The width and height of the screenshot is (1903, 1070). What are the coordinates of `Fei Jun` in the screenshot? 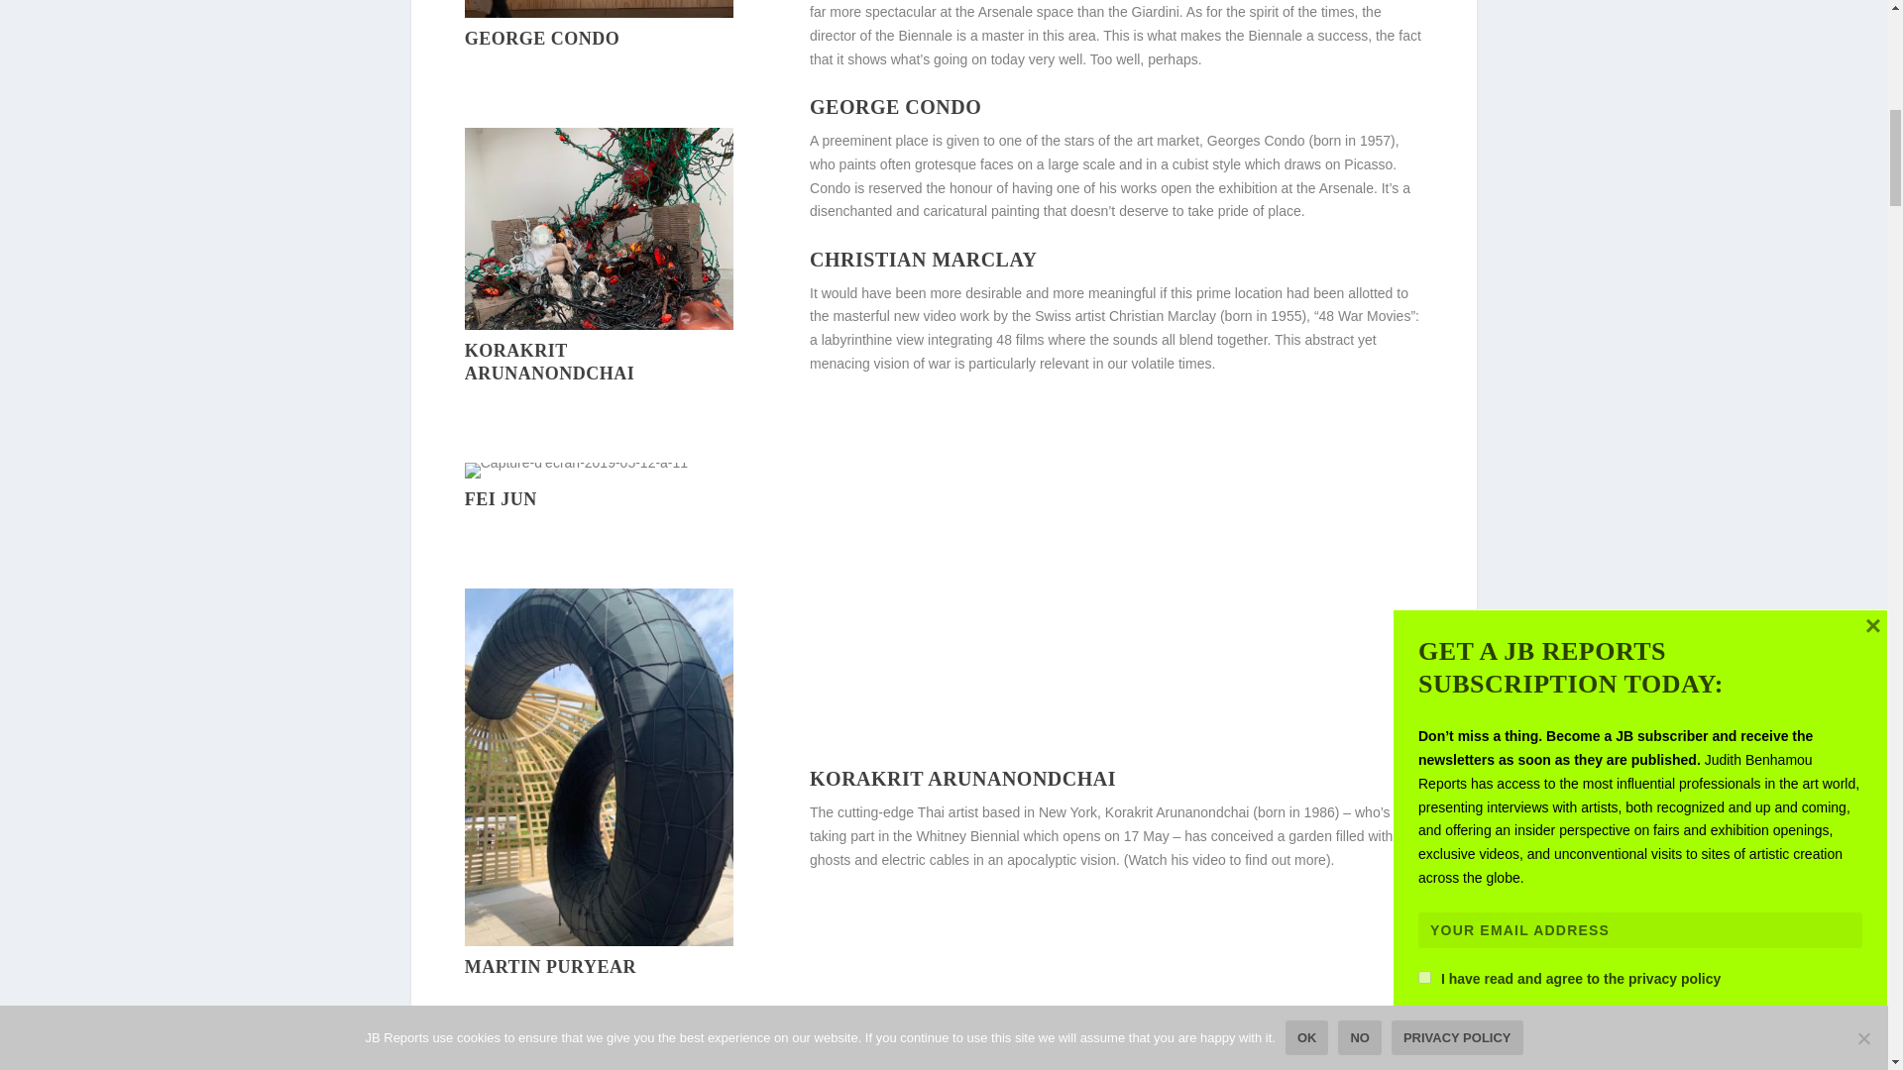 It's located at (575, 463).